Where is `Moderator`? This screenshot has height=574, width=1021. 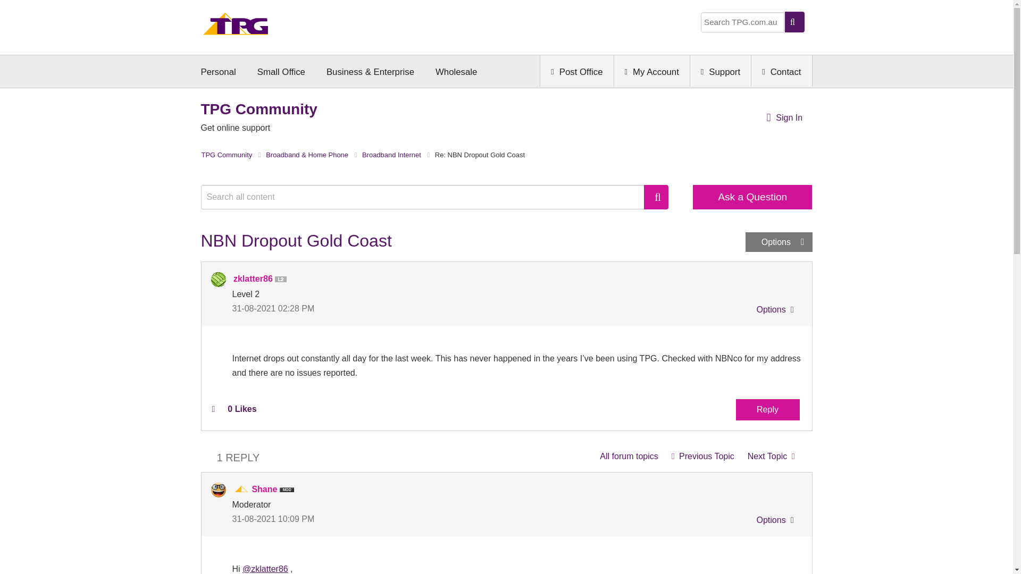 Moderator is located at coordinates (241, 489).